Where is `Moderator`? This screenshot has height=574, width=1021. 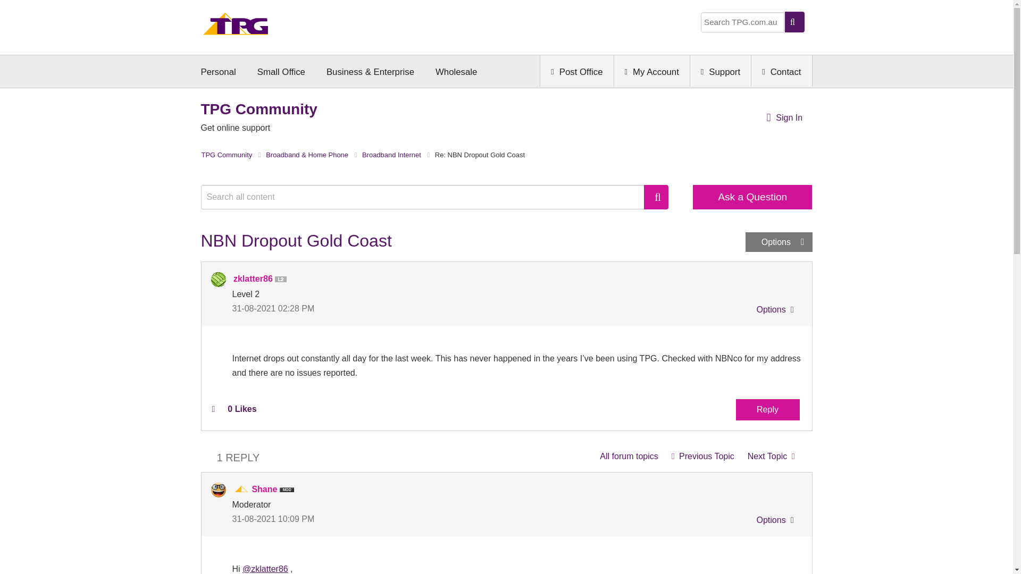 Moderator is located at coordinates (241, 489).